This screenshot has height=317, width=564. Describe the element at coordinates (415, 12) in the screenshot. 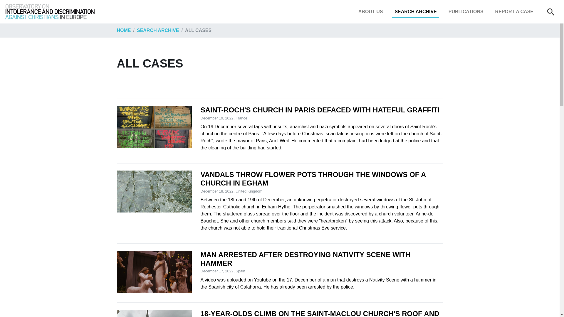

I see `SEARCH ARCHIVE` at that location.